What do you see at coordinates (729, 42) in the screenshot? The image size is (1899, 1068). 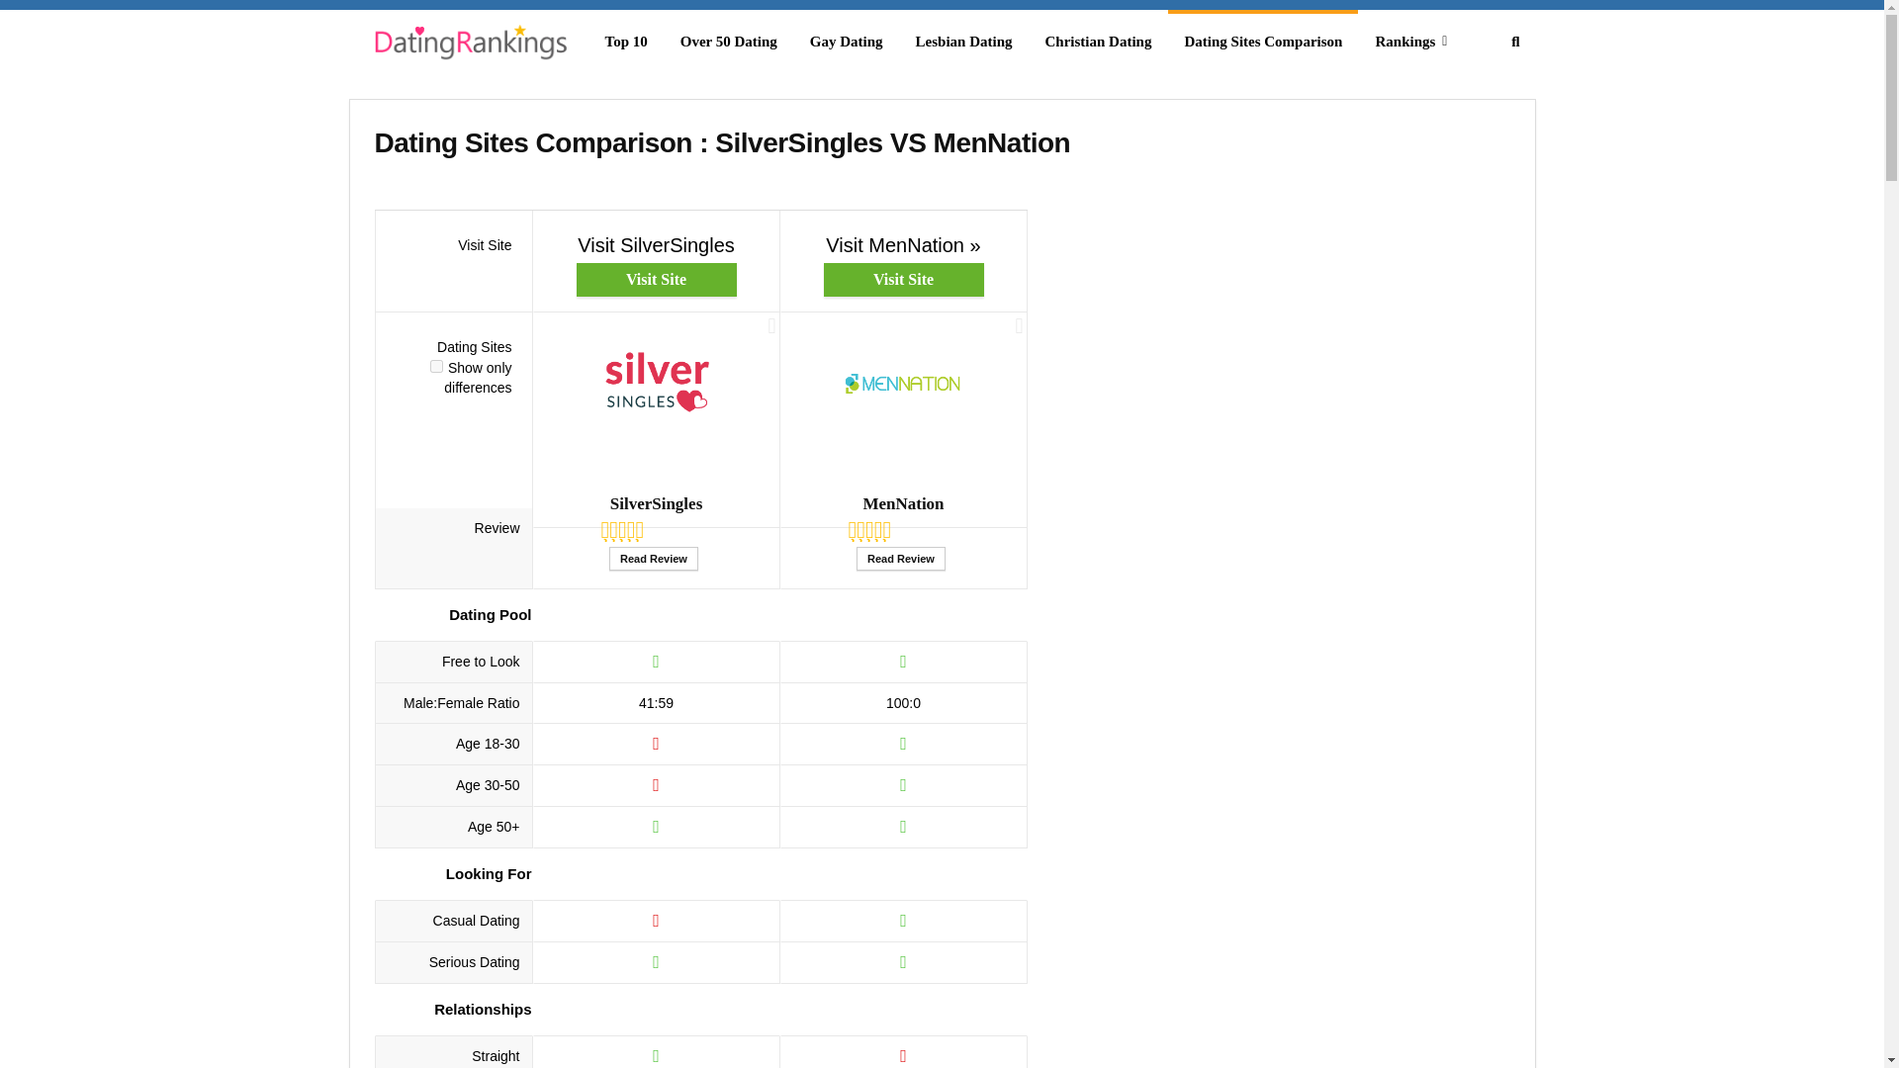 I see `Over 50 Dating` at bounding box center [729, 42].